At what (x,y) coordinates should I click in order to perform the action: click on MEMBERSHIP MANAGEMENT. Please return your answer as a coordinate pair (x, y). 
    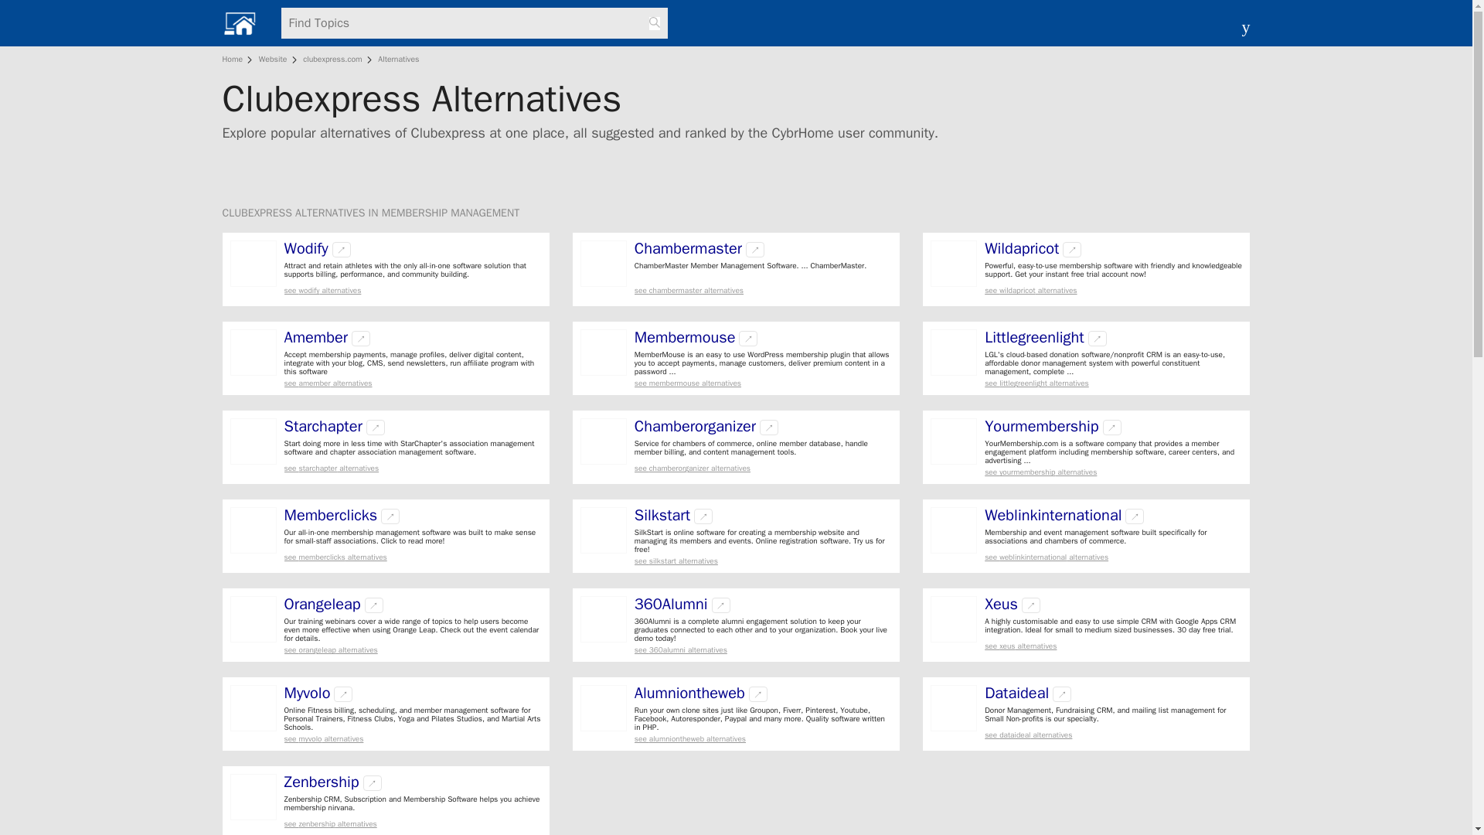
    Looking at the image, I should click on (450, 213).